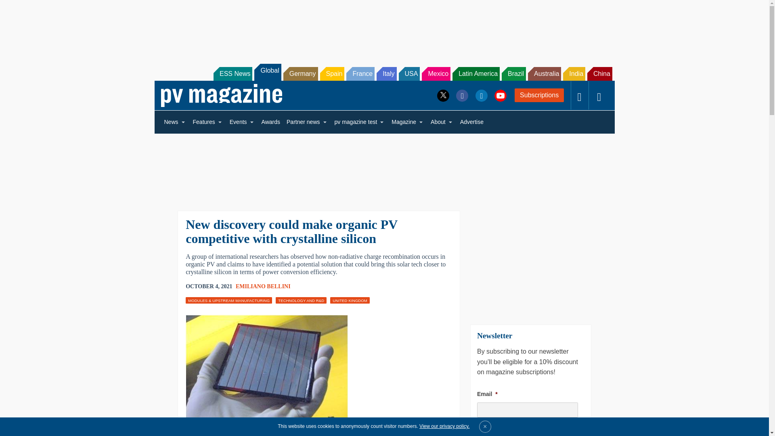  Describe the element at coordinates (384, 27) in the screenshot. I see `3rd party ad content` at that location.